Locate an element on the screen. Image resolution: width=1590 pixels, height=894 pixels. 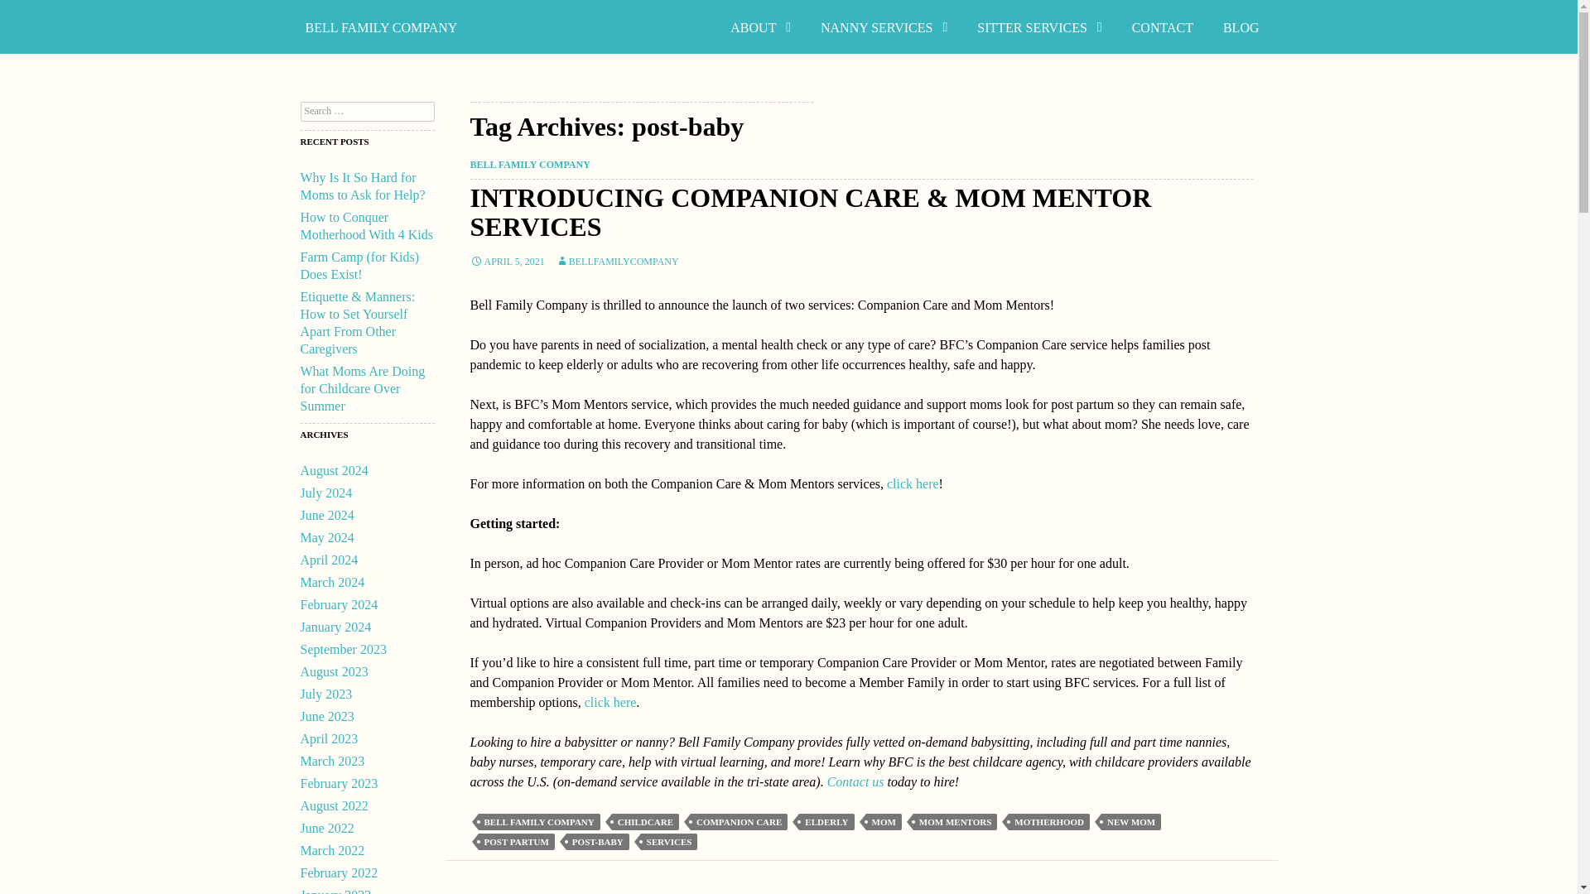
SITTER SERVICES is located at coordinates (1038, 27).